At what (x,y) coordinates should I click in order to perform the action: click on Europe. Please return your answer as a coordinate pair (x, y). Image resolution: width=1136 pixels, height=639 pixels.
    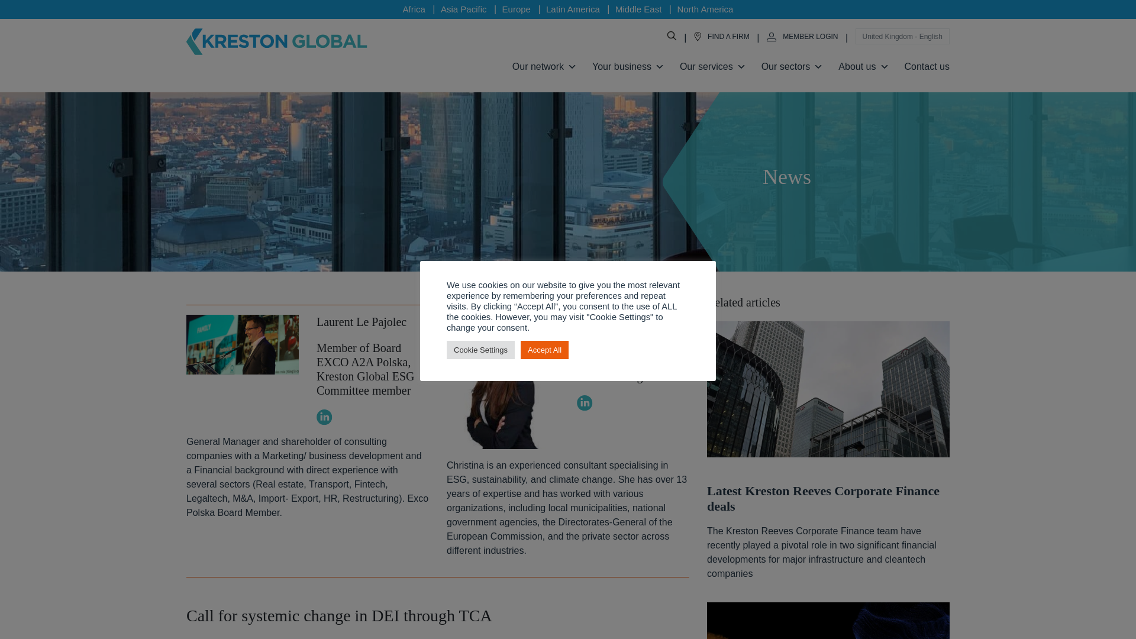
    Looking at the image, I should click on (516, 8).